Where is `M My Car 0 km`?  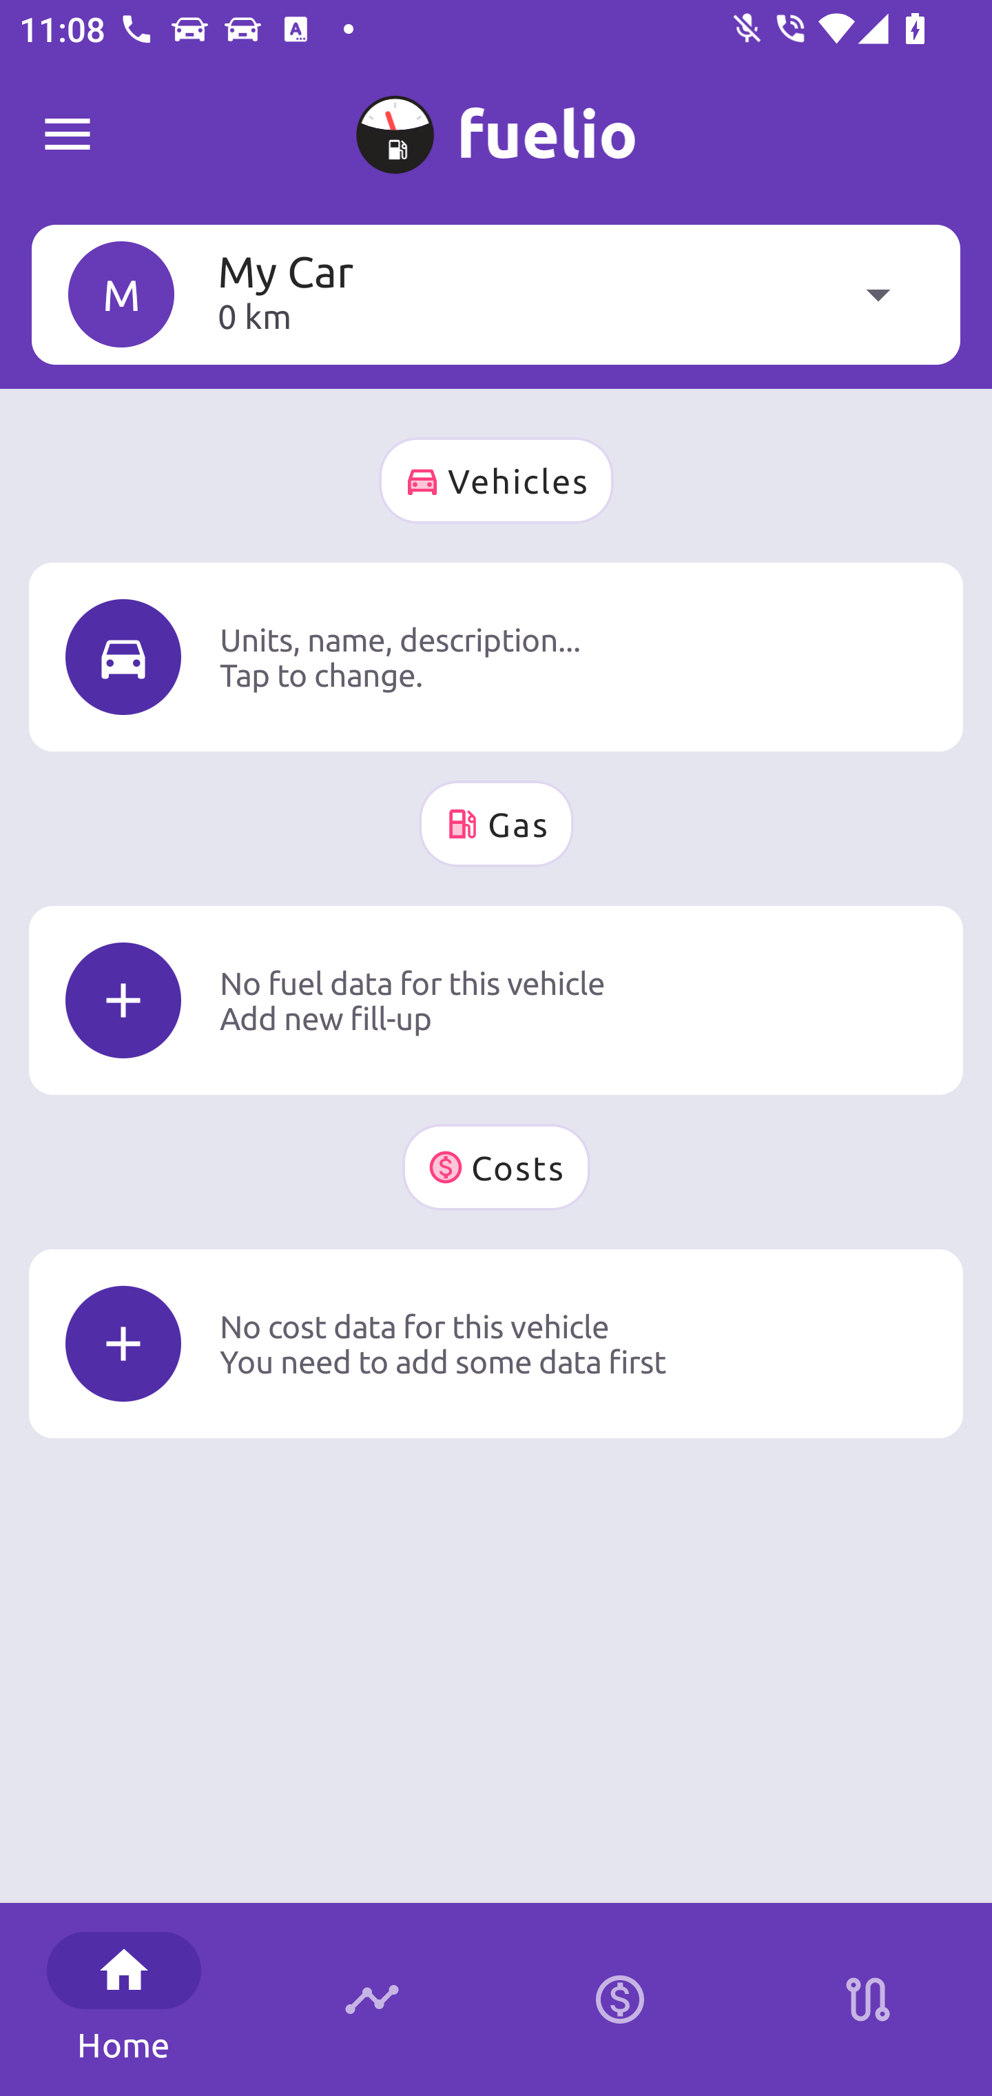 M My Car 0 km is located at coordinates (496, 294).